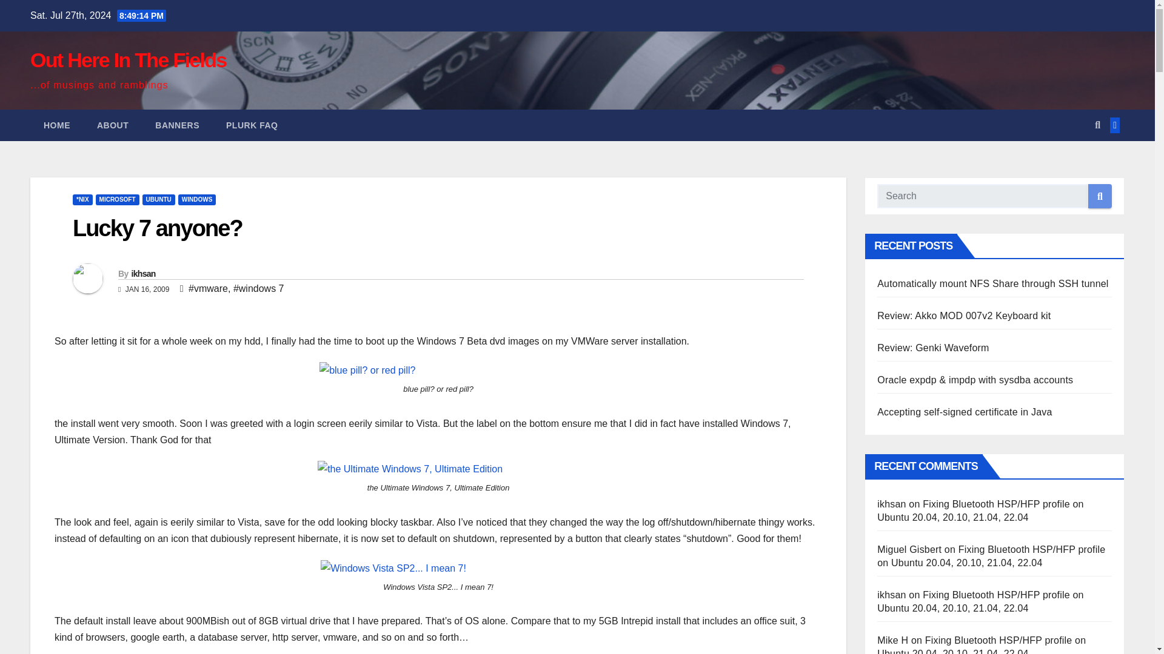 The image size is (1164, 654). Describe the element at coordinates (142, 274) in the screenshot. I see `ikhsan` at that location.